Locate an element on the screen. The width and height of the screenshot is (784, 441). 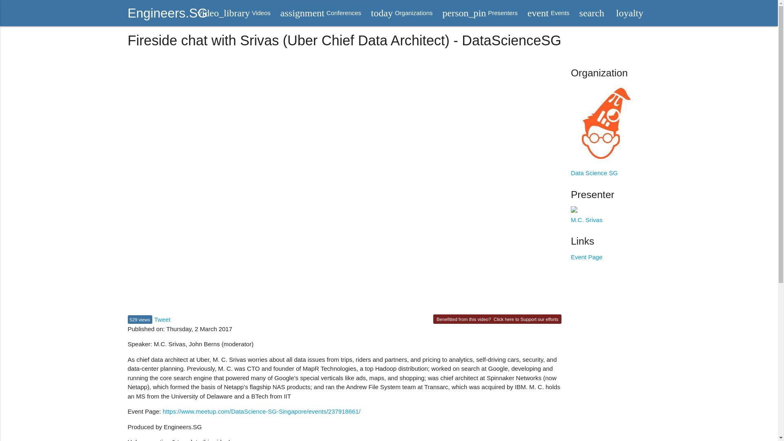
Event Page is located at coordinates (549, 13).